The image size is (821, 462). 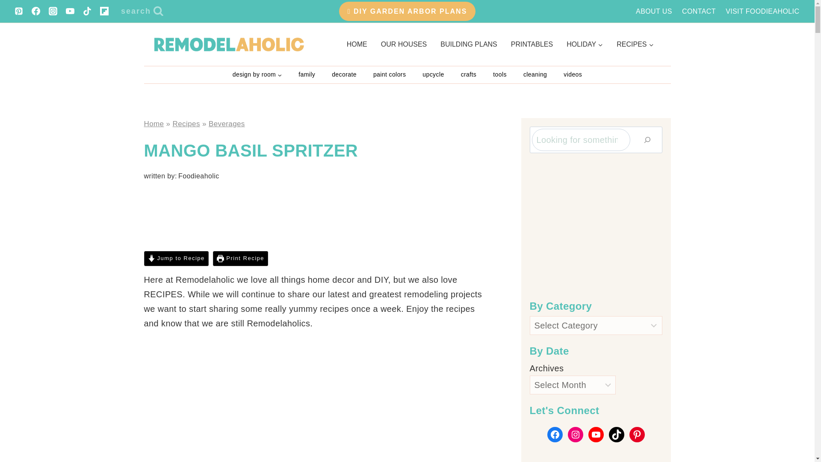 I want to click on BUILDING PLANS, so click(x=469, y=44).